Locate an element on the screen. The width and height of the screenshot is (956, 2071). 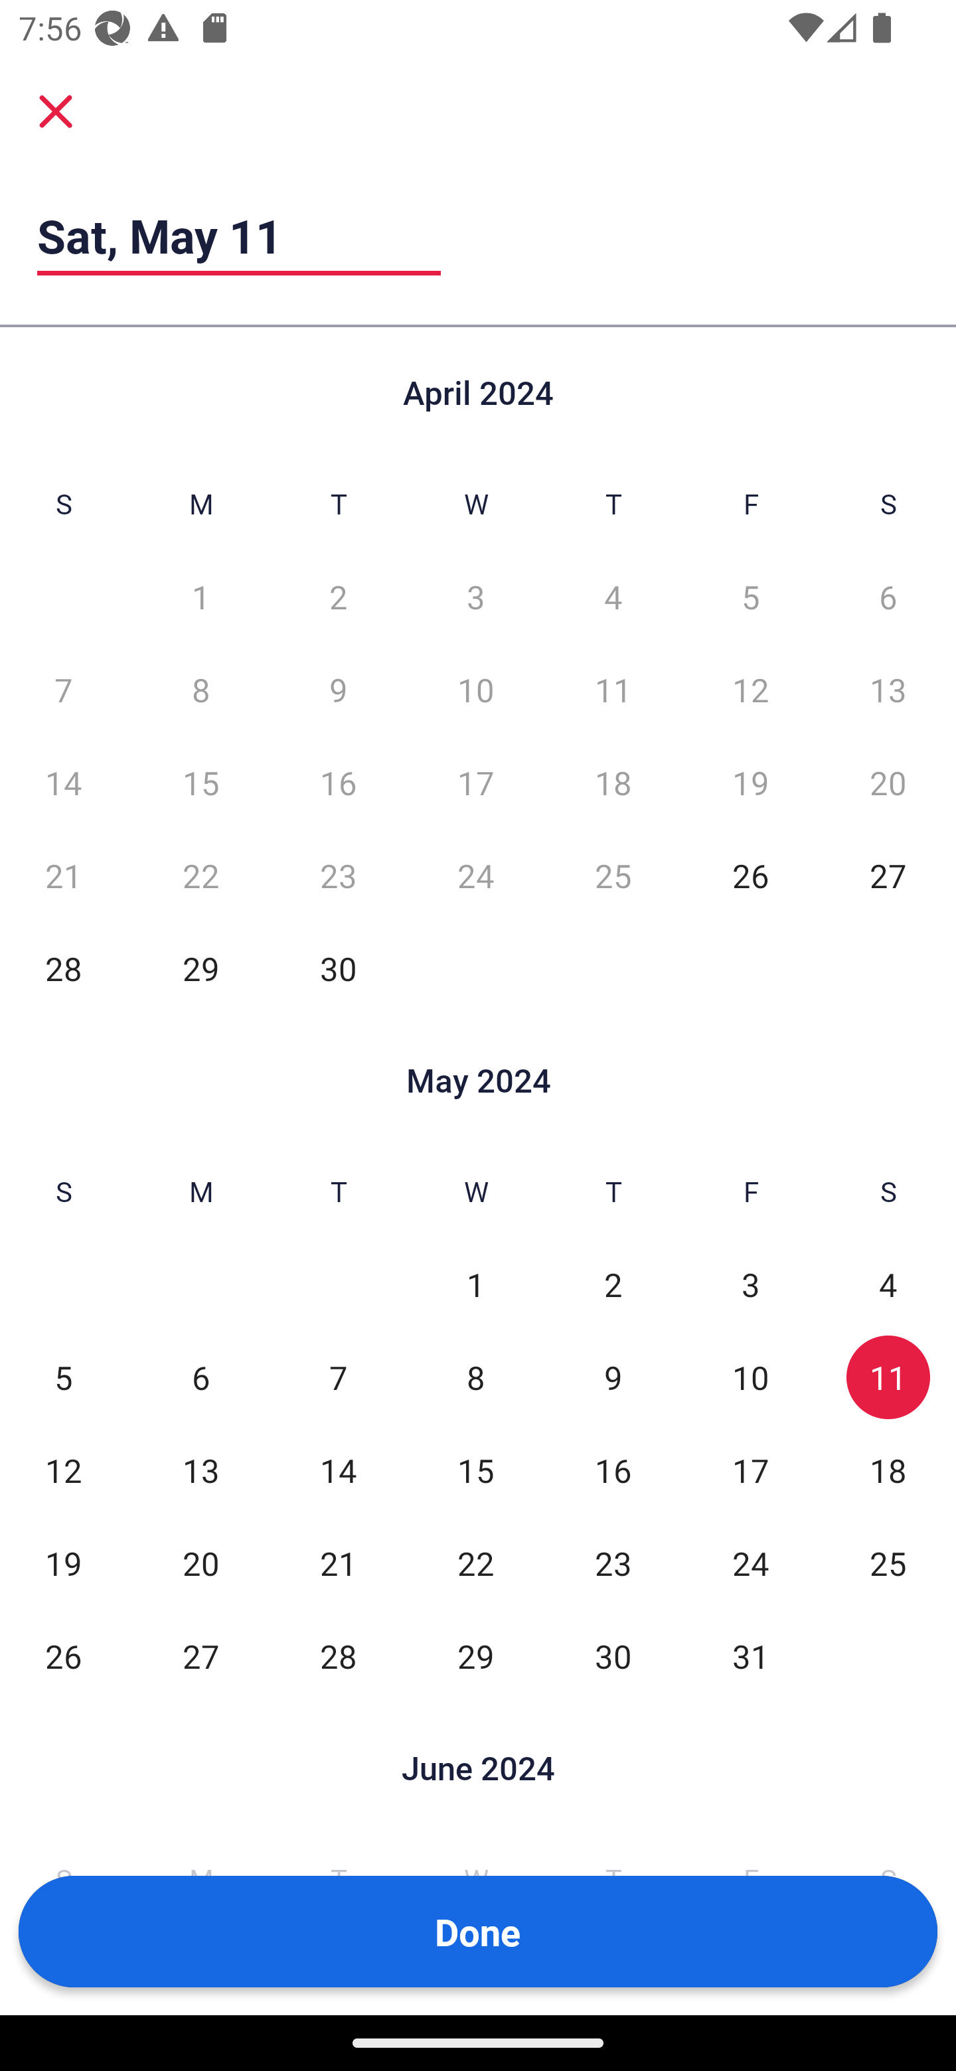
25 Sat, May 25, Not Selected is located at coordinates (888, 1563).